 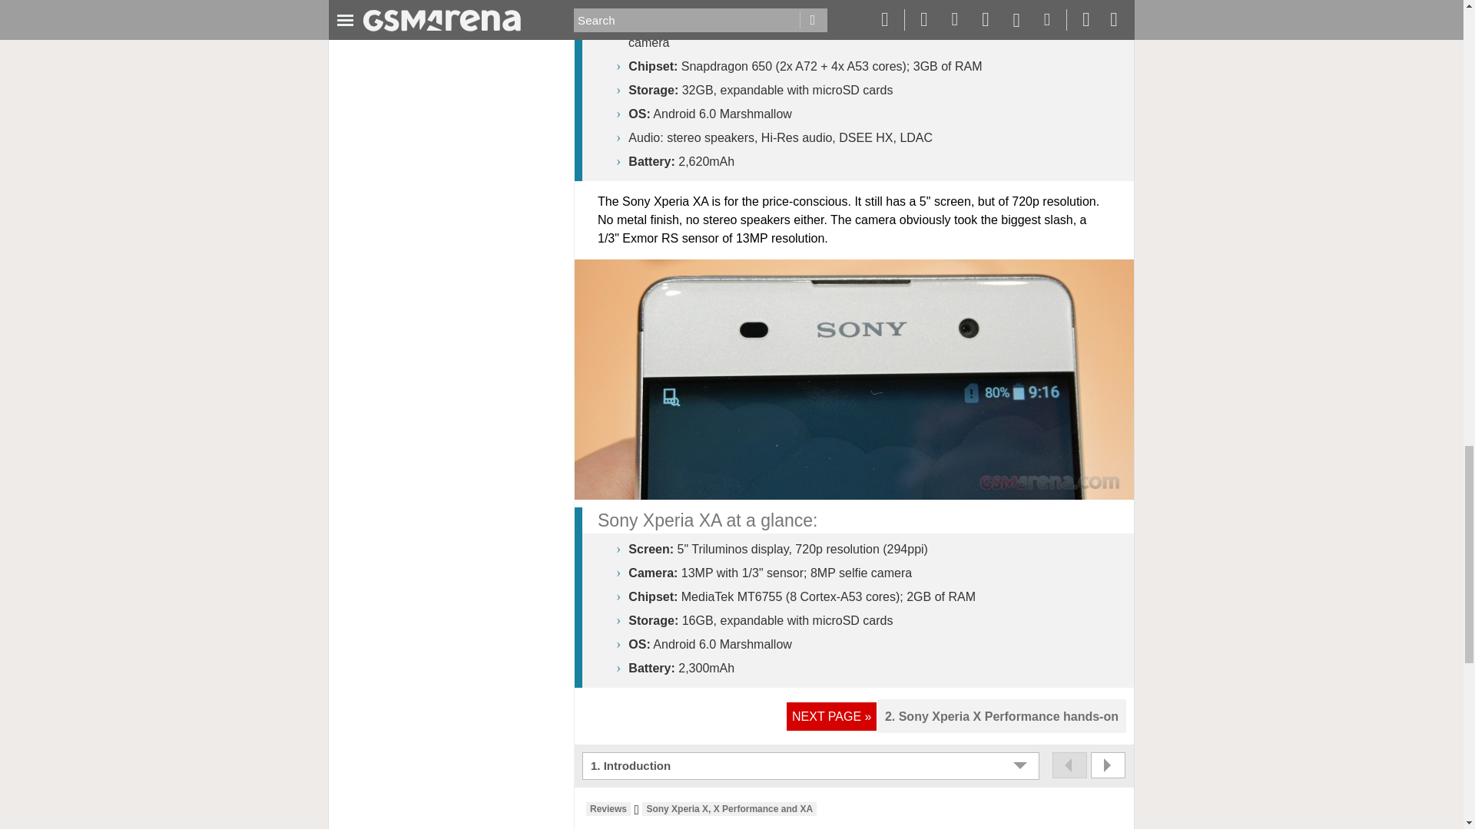 I want to click on 1. Introduction, so click(x=813, y=766).